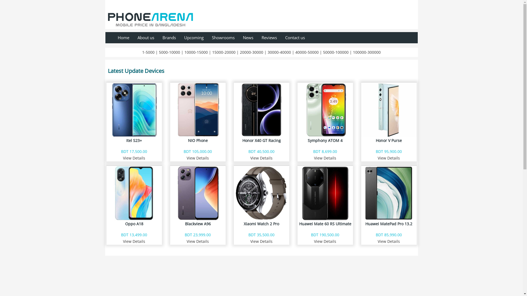  I want to click on Xiaomi Watch 2 Pro, so click(262, 199).